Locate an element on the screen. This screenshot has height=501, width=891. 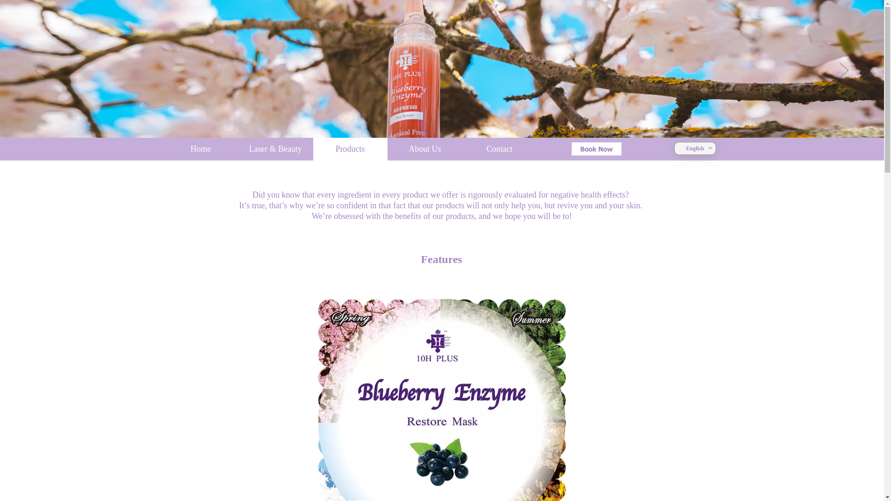
Contact is located at coordinates (499, 149).